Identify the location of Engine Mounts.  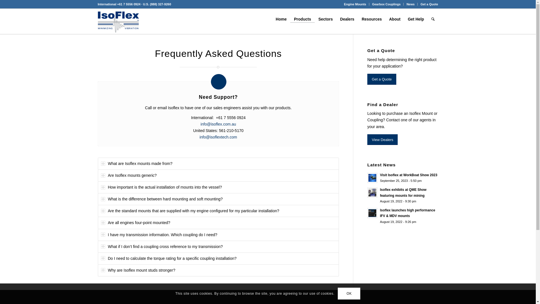
(355, 4).